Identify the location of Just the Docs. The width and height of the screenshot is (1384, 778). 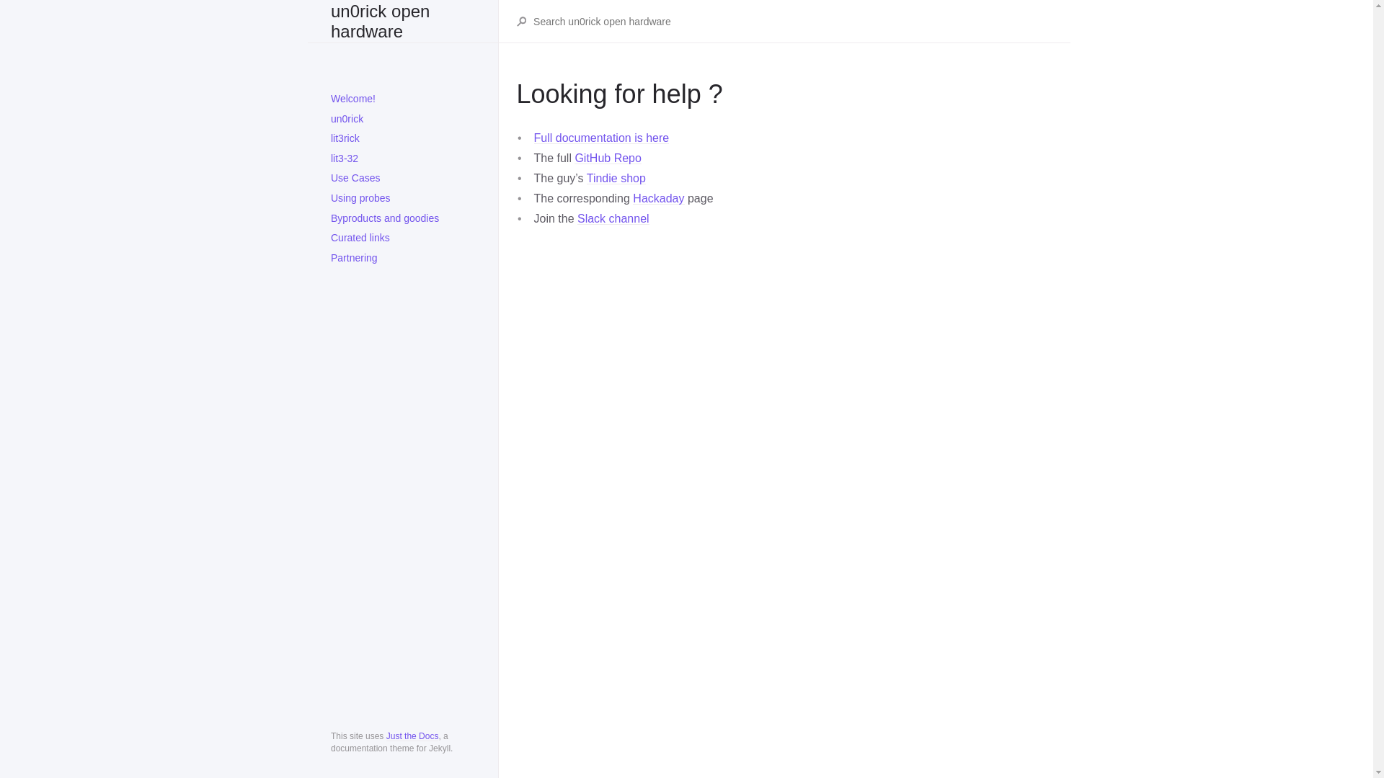
(412, 736).